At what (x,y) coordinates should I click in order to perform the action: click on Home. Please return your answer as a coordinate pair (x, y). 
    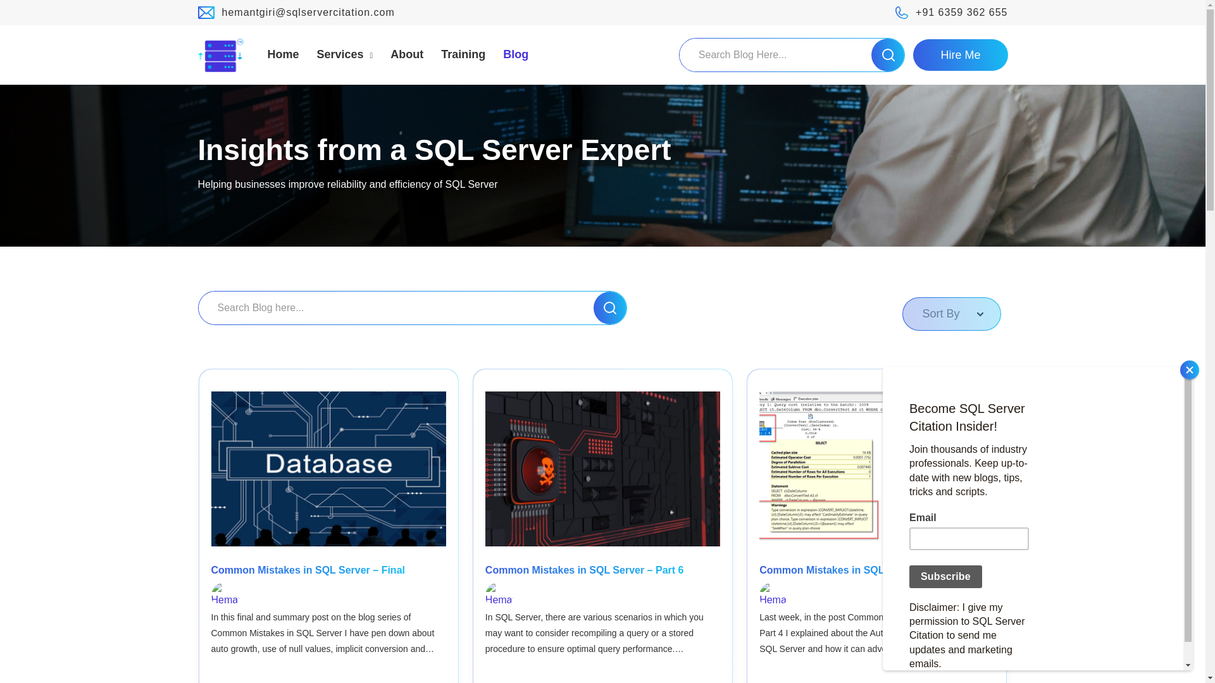
    Looking at the image, I should click on (283, 54).